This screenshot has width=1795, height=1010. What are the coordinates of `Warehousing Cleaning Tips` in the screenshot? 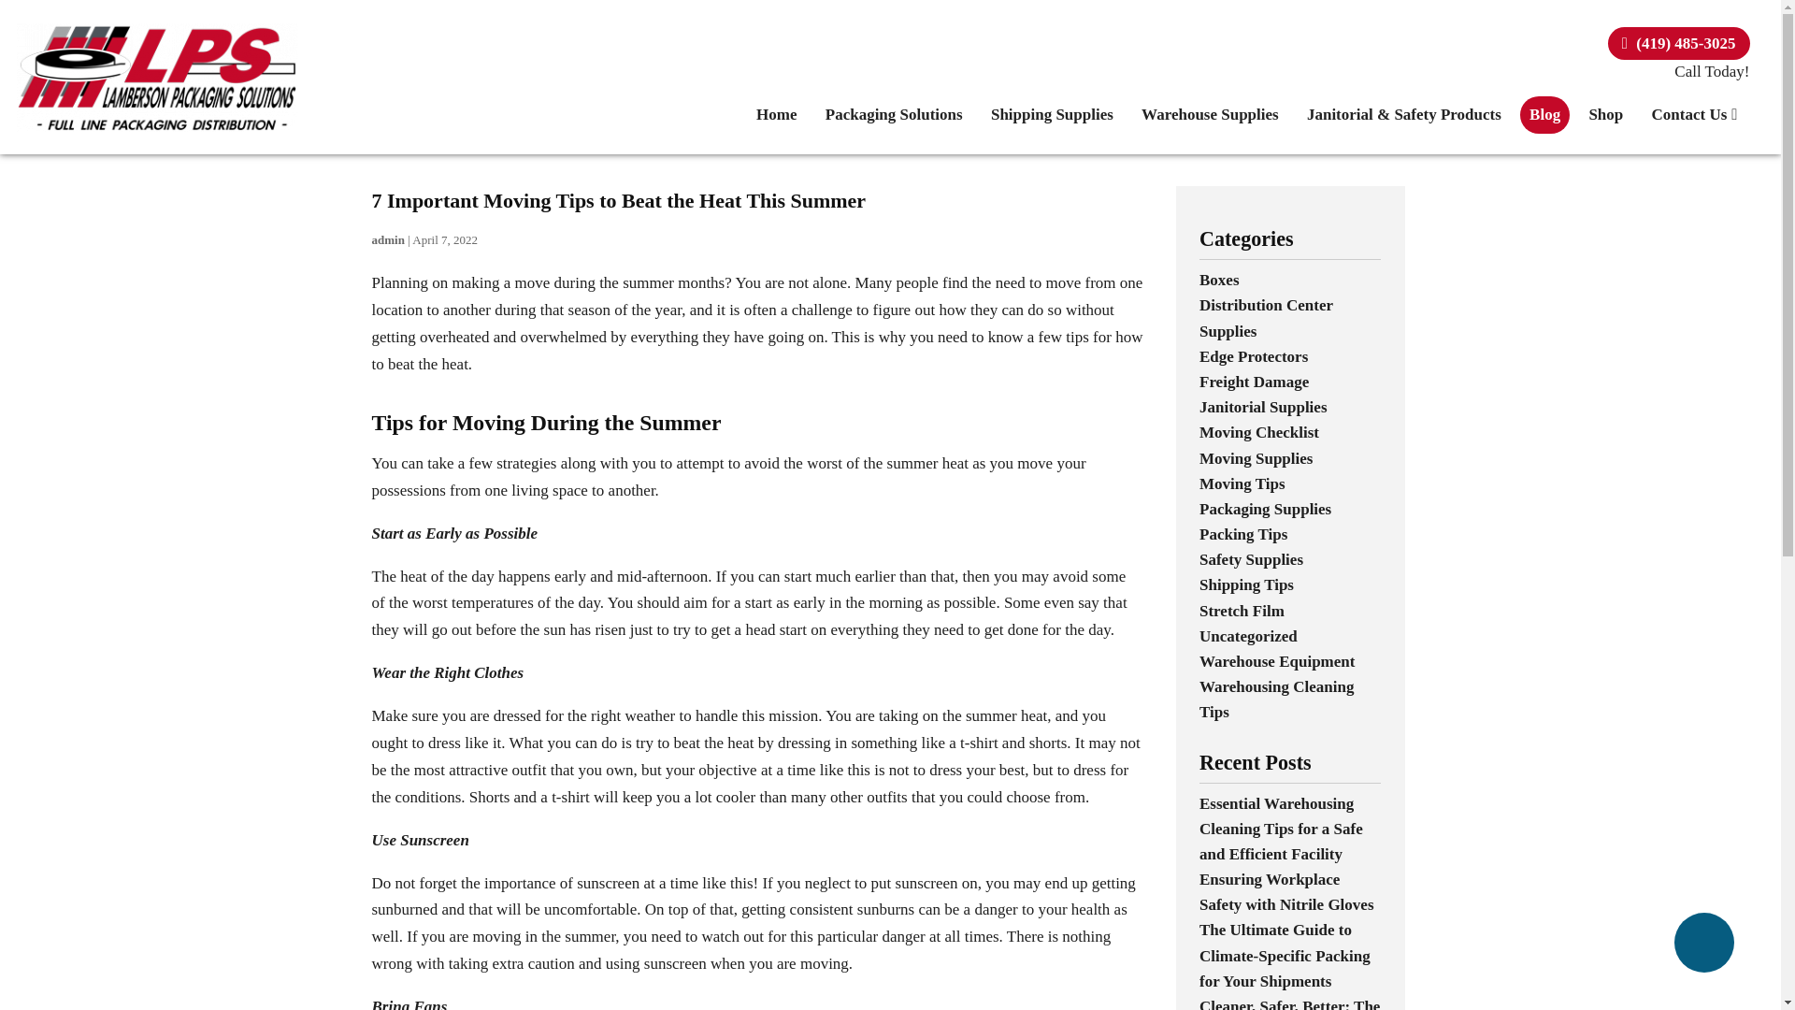 It's located at (1275, 700).